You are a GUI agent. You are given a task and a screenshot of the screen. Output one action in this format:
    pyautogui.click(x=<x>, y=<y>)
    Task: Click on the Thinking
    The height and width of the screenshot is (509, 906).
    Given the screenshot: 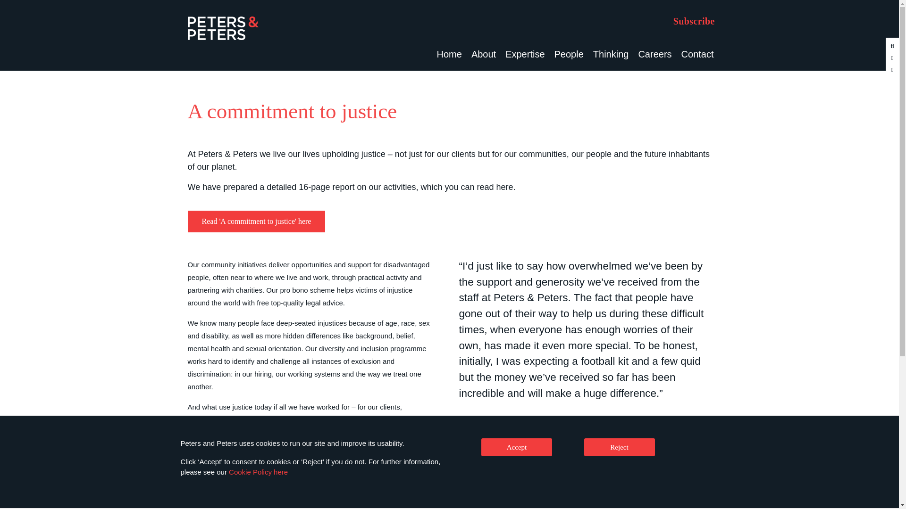 What is the action you would take?
    pyautogui.click(x=611, y=54)
    